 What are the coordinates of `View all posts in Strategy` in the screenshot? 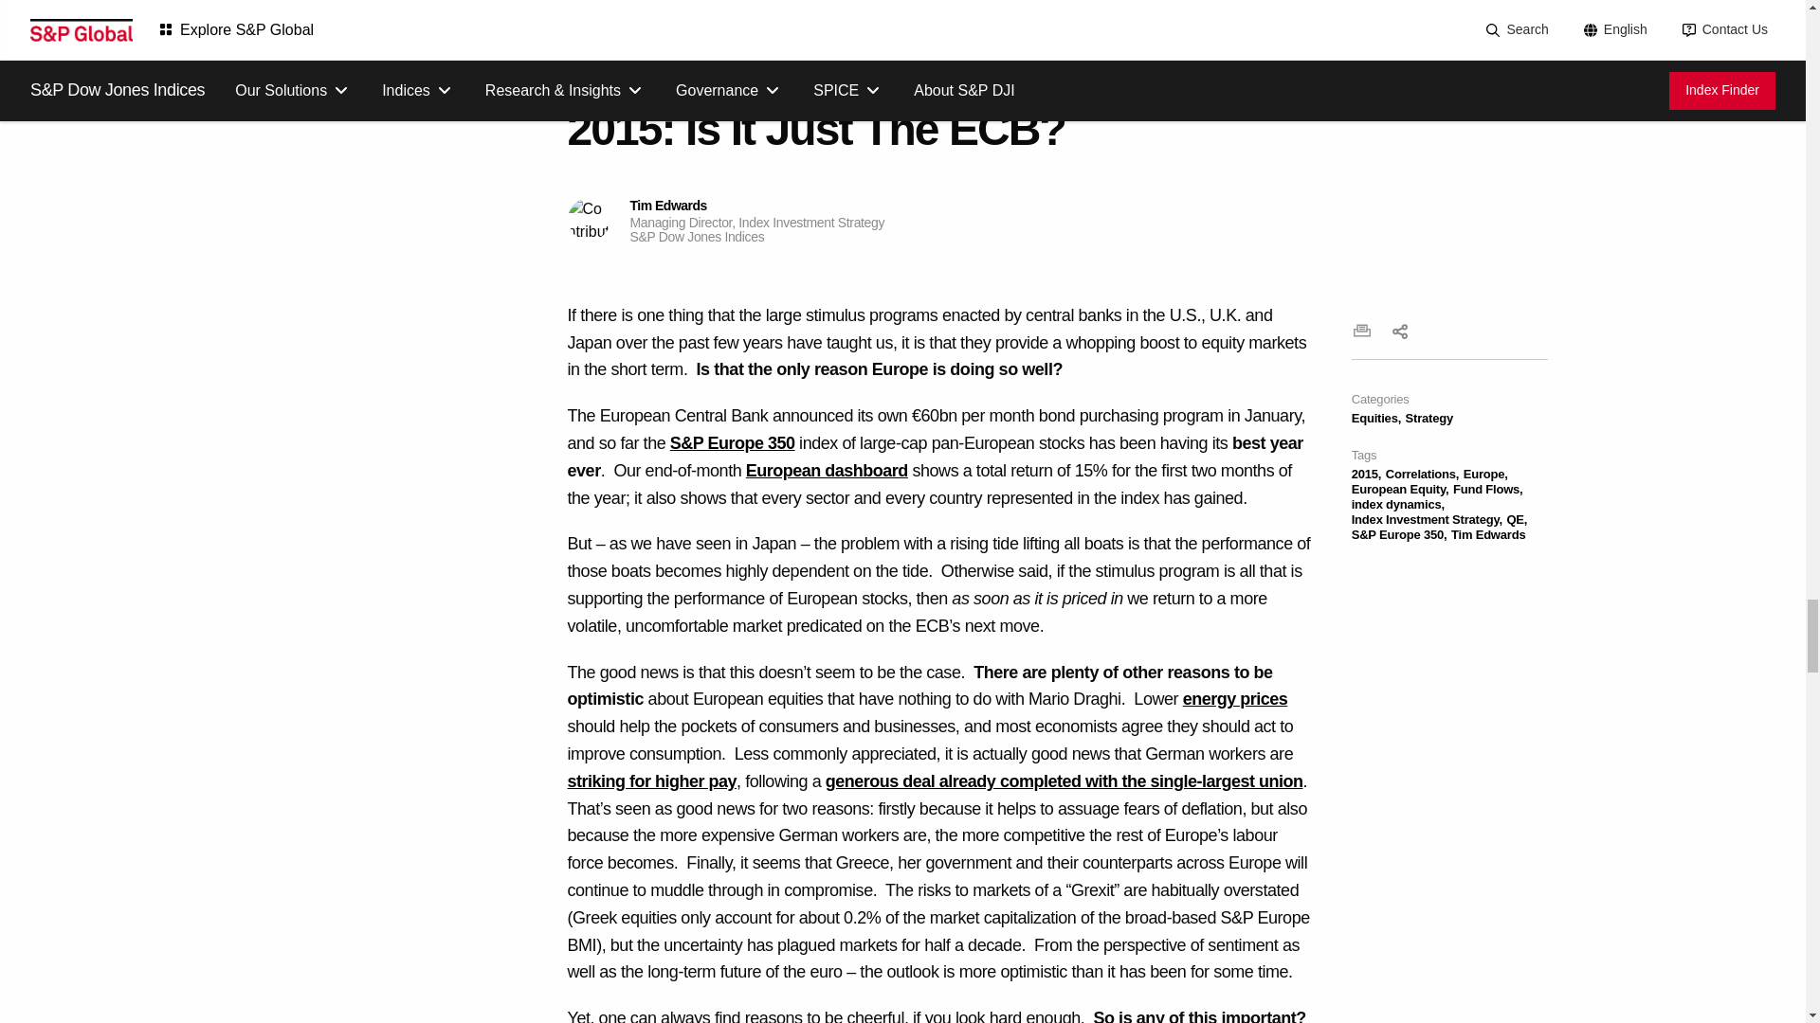 It's located at (1429, 419).